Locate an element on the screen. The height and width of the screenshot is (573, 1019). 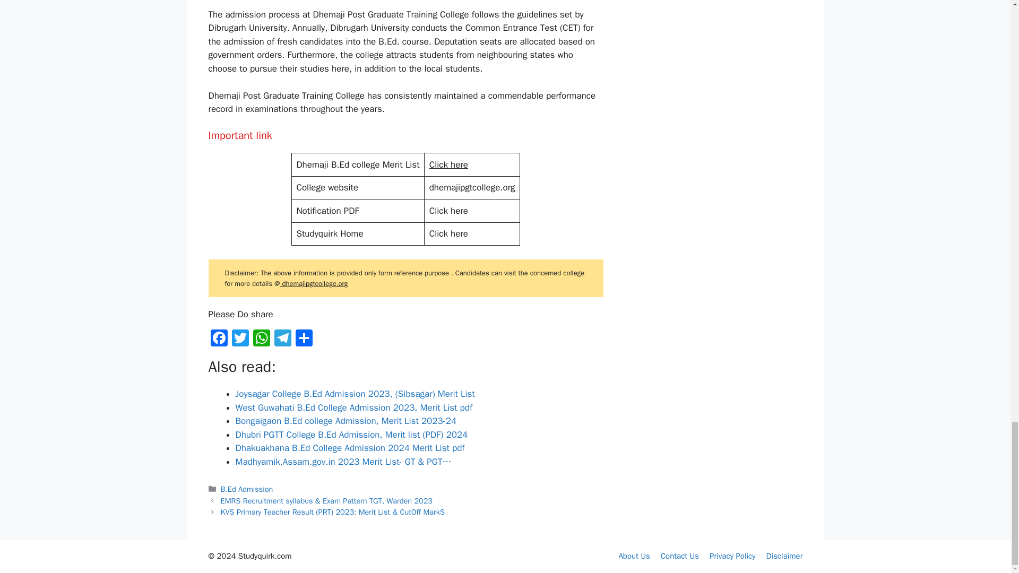
Facebook is located at coordinates (219, 340).